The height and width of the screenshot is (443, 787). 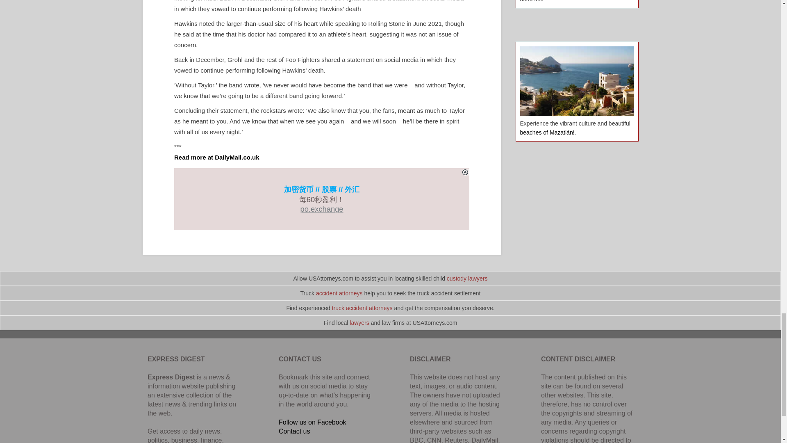 I want to click on lawyers, so click(x=359, y=322).